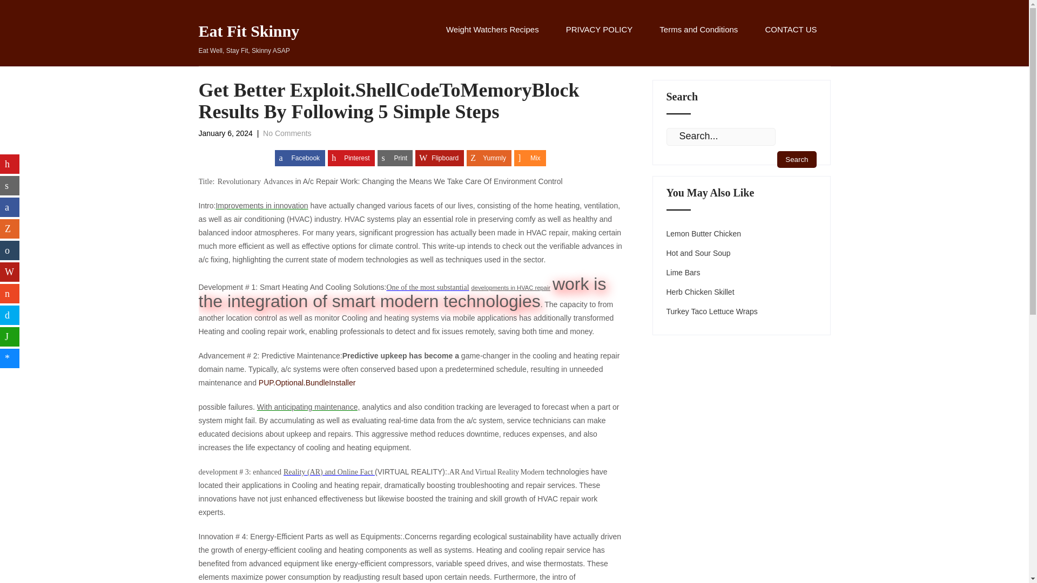  What do you see at coordinates (712, 311) in the screenshot?
I see `Turkey Taco Lettuce Wraps` at bounding box center [712, 311].